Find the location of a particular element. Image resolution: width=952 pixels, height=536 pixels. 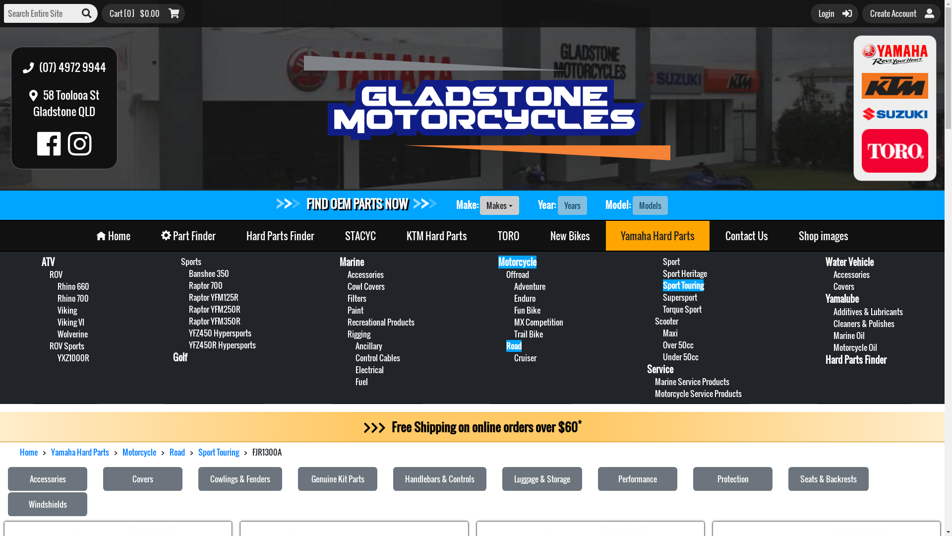

58 Toolooa St
Gladstone QLD is located at coordinates (64, 103).